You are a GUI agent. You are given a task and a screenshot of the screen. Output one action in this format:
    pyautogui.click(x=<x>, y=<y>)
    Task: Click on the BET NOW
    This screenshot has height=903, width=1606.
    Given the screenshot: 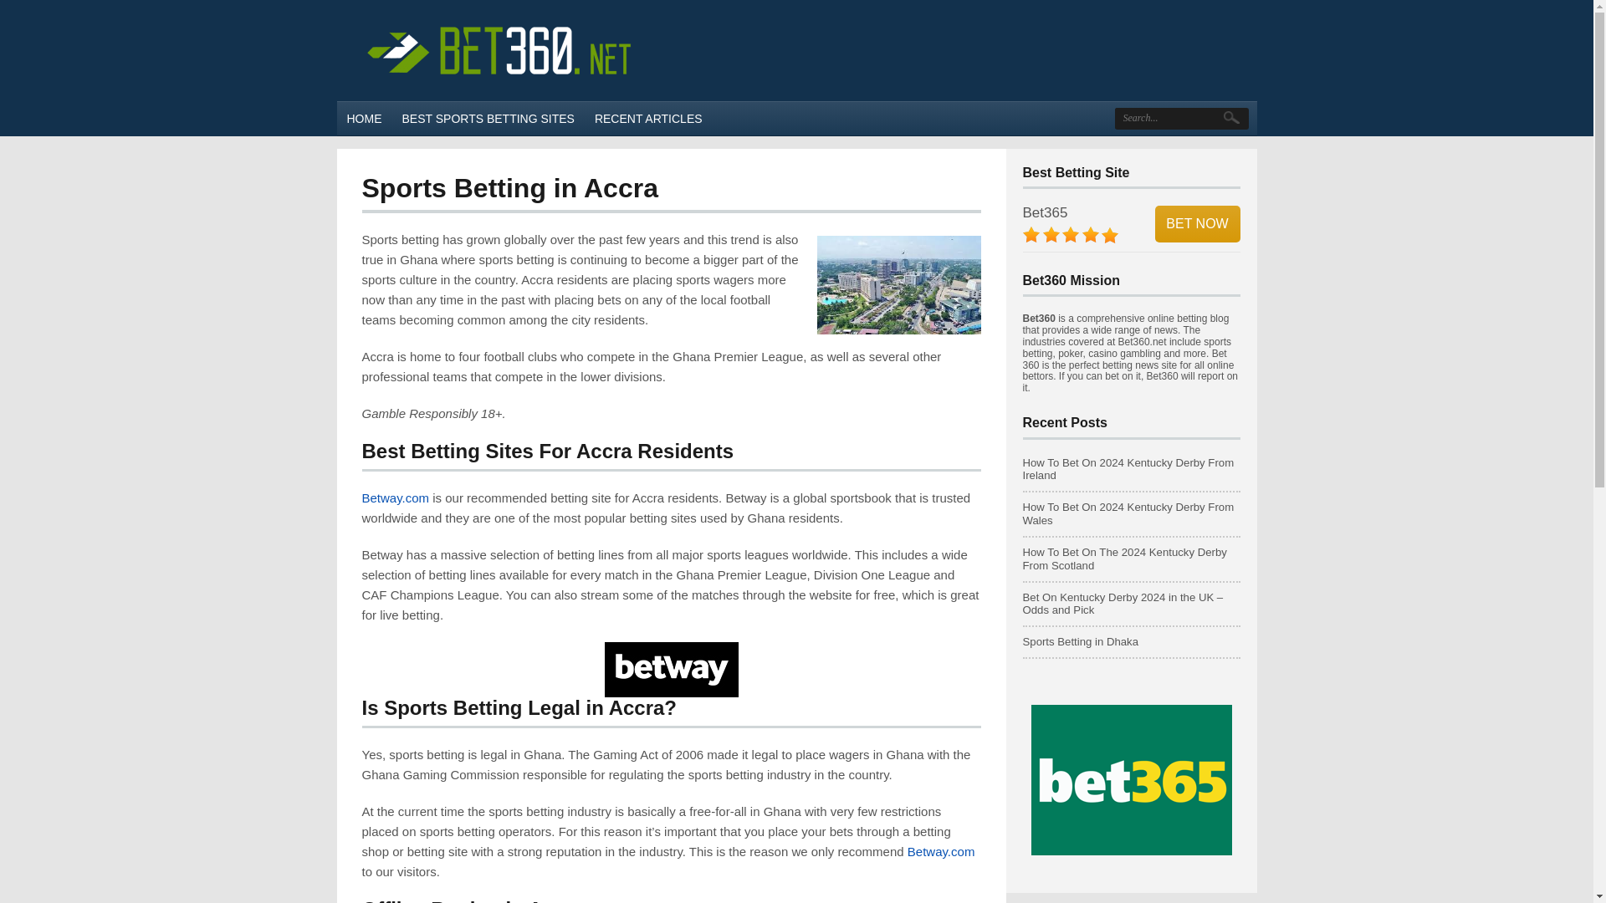 What is the action you would take?
    pyautogui.click(x=1197, y=224)
    